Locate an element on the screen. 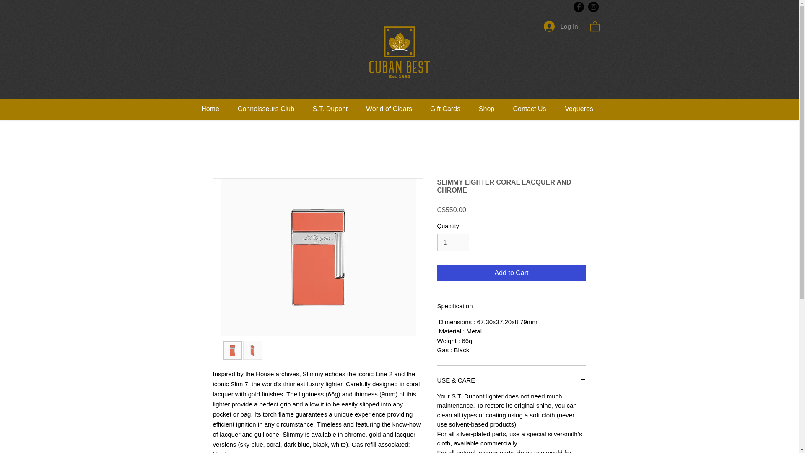  1 is located at coordinates (453, 242).